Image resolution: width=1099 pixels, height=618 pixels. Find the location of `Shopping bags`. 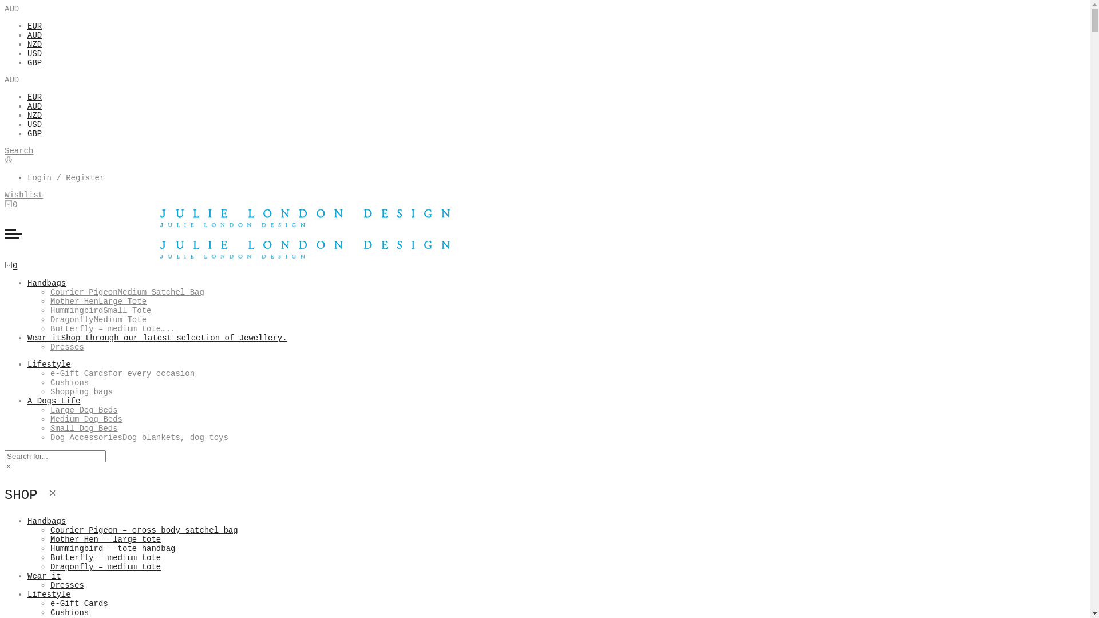

Shopping bags is located at coordinates (81, 392).